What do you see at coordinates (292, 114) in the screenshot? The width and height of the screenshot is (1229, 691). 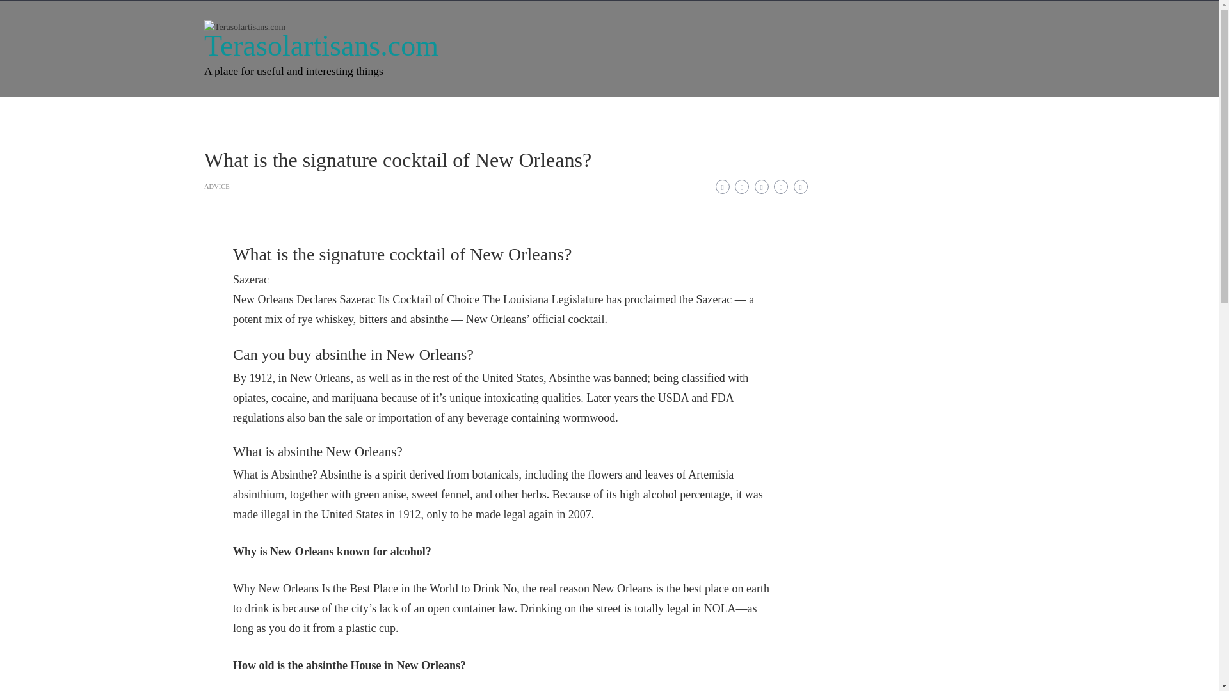 I see `Interesting` at bounding box center [292, 114].